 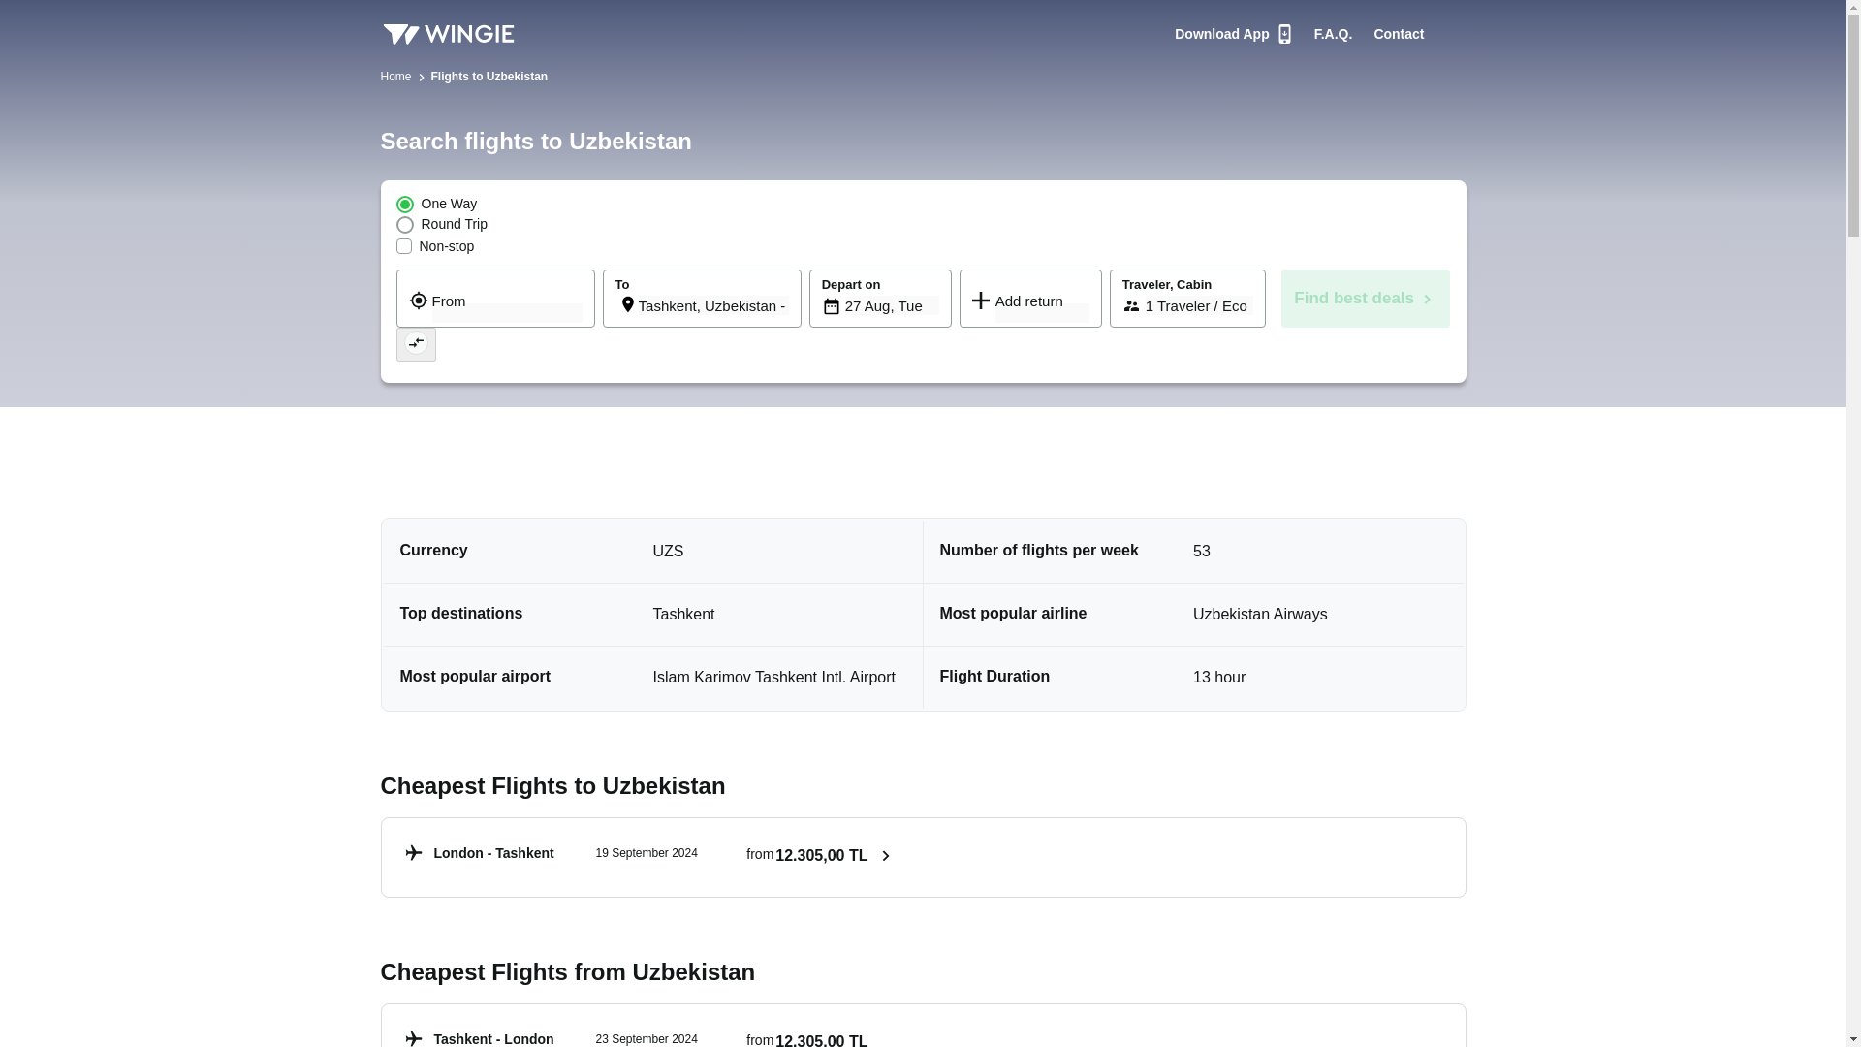 What do you see at coordinates (649, 1033) in the screenshot?
I see `Tashkent to London flights` at bounding box center [649, 1033].